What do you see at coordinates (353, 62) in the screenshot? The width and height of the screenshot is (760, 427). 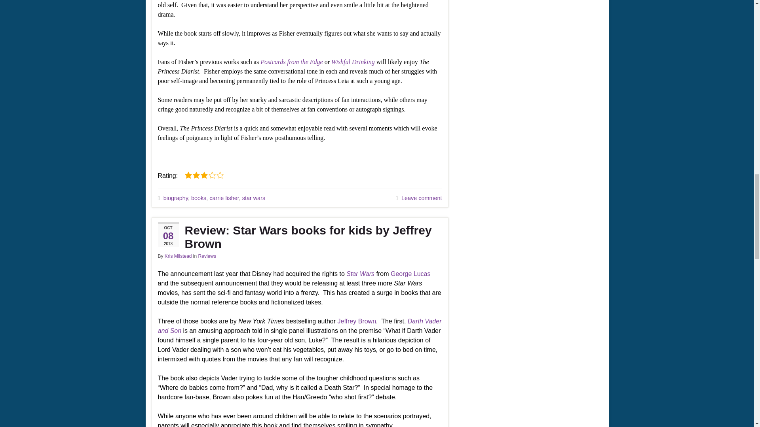 I see `Wishful Drinking` at bounding box center [353, 62].